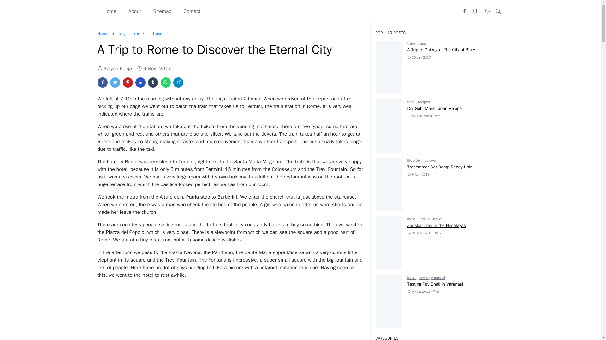 The width and height of the screenshot is (606, 340). I want to click on Facebook Share, so click(102, 82).